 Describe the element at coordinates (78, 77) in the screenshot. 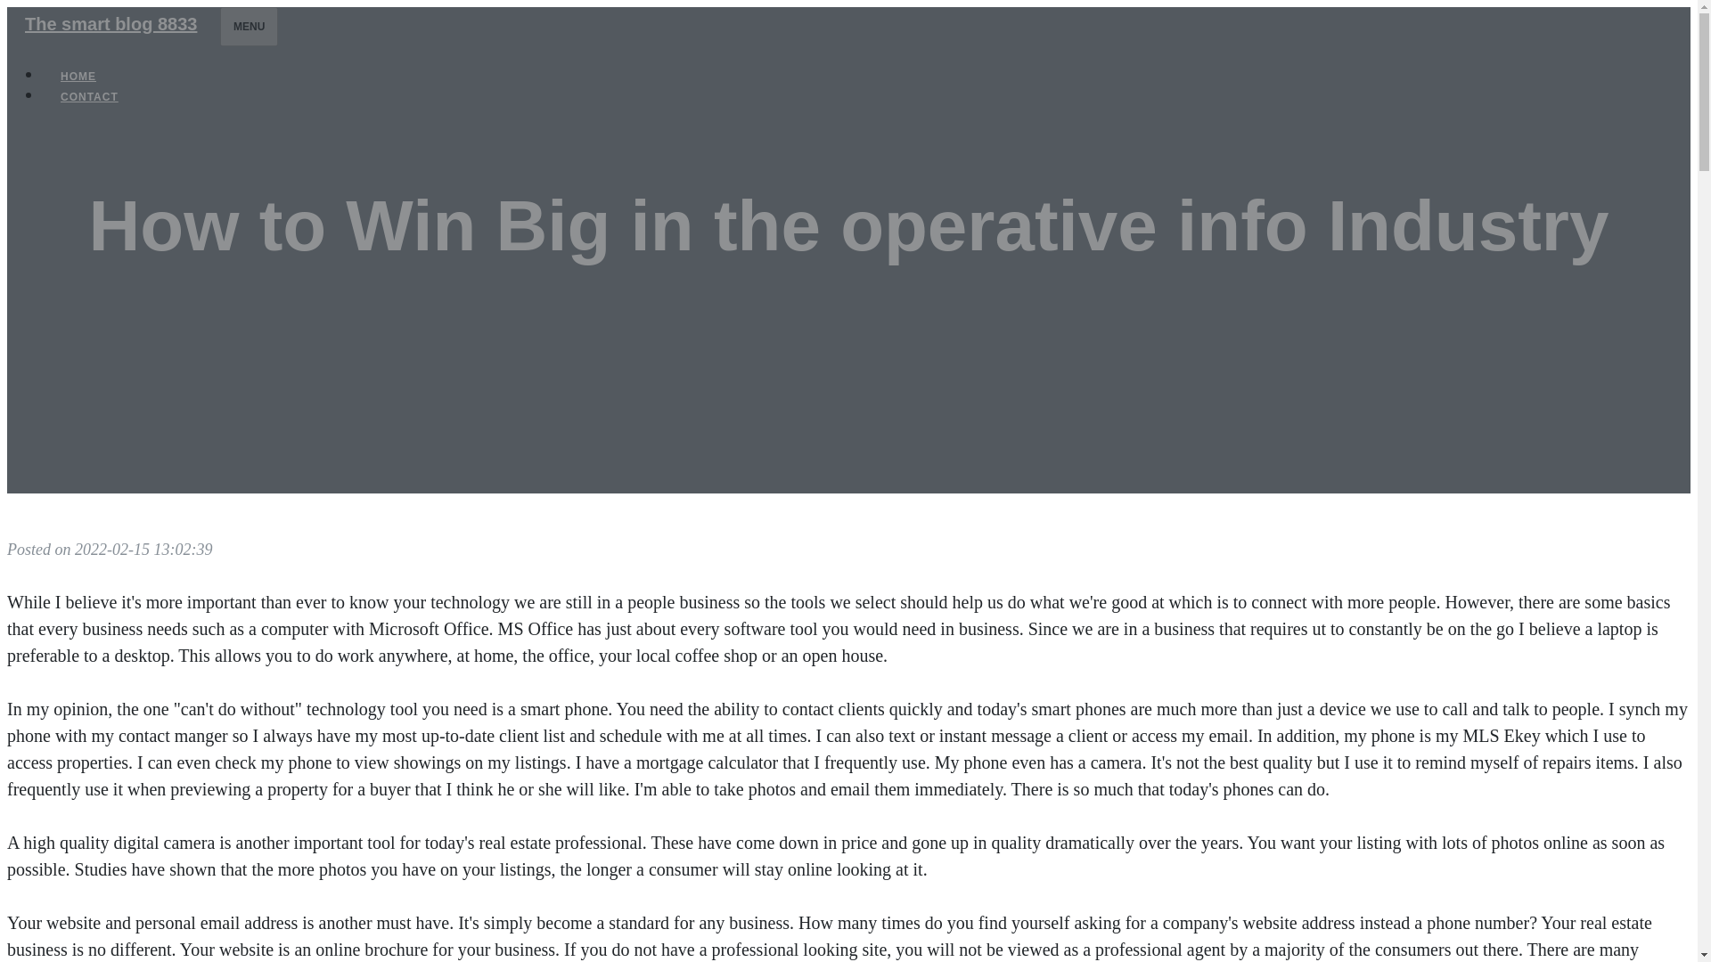

I see `HOME` at that location.